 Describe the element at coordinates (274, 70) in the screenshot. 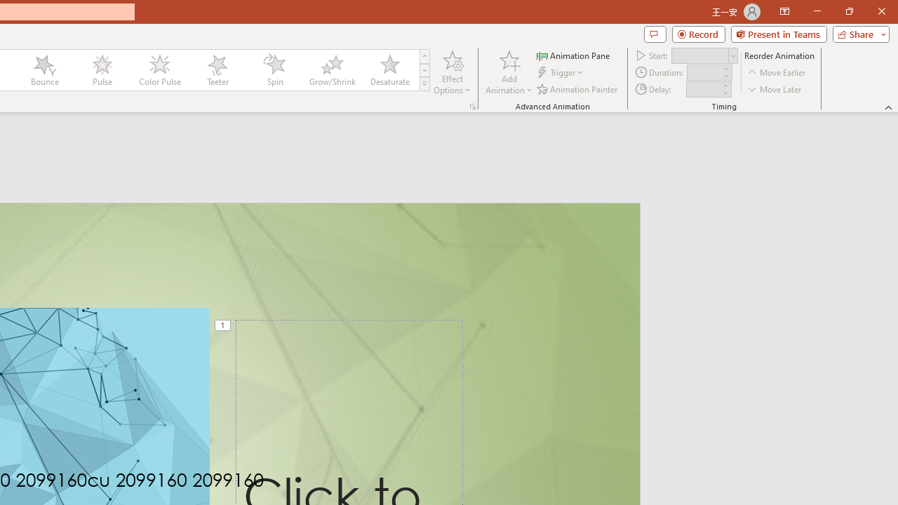

I see `Spin` at that location.